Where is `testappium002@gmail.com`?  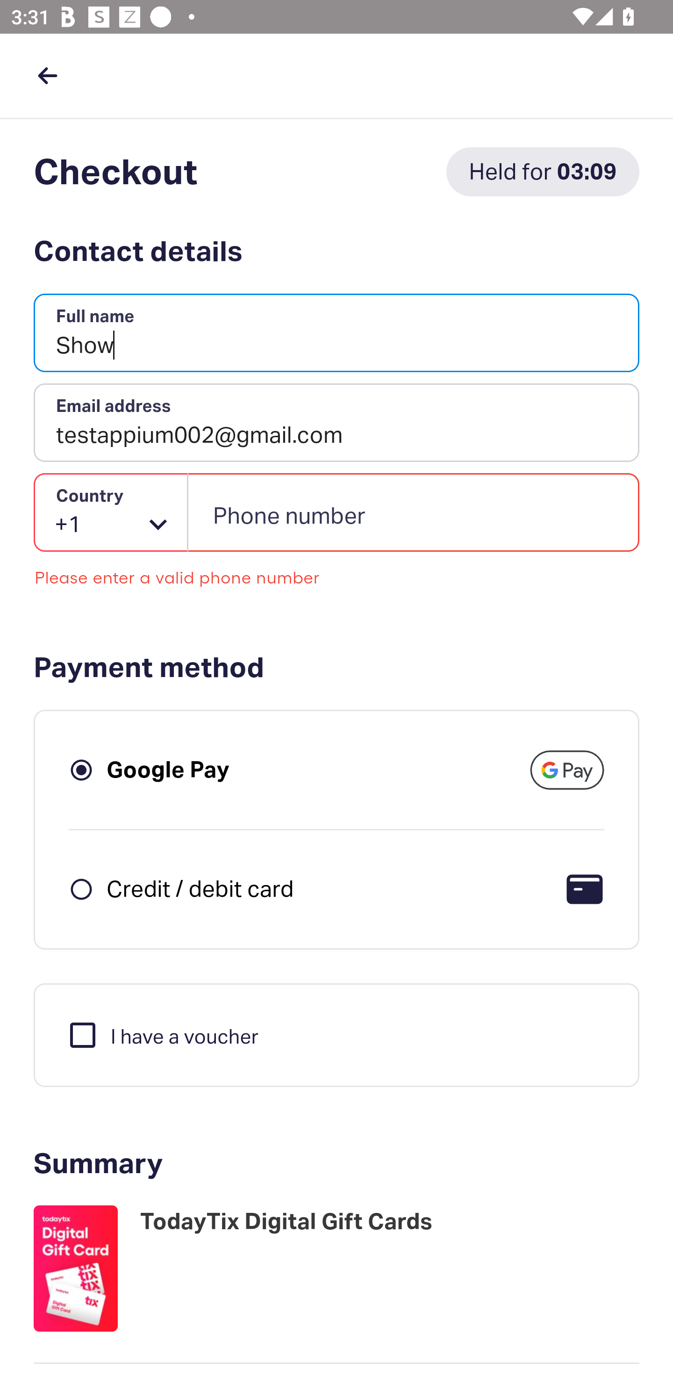 testappium002@gmail.com is located at coordinates (336, 423).